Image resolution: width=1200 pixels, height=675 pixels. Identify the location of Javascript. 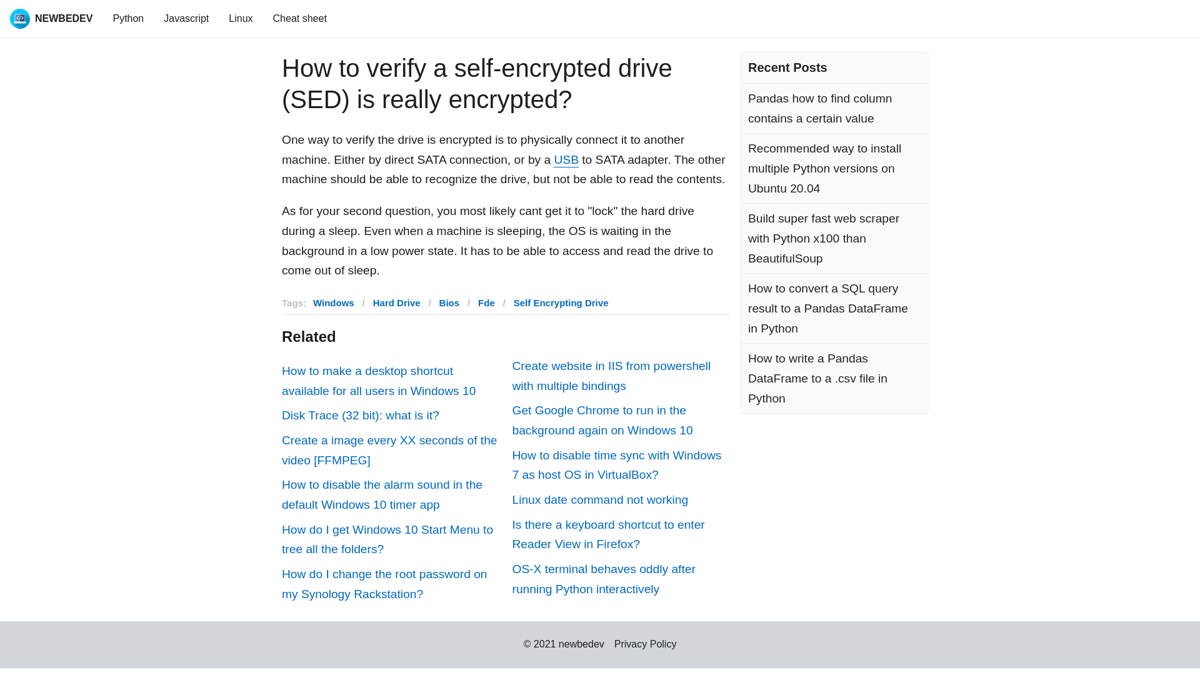
(186, 19).